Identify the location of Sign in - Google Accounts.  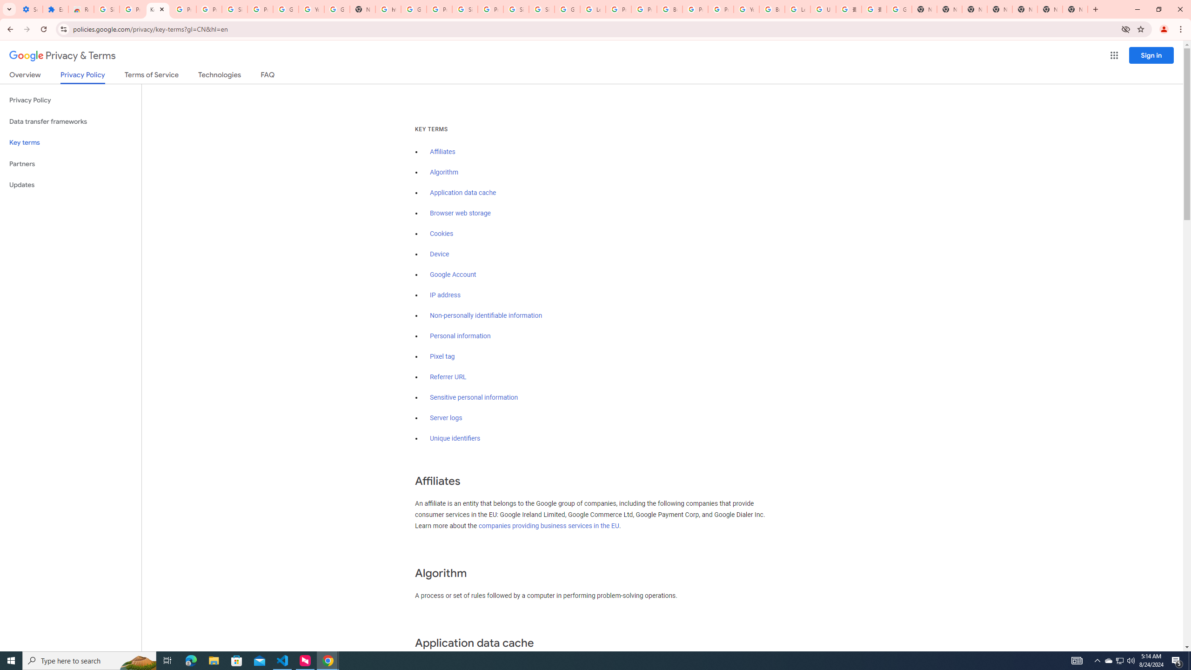
(516, 9).